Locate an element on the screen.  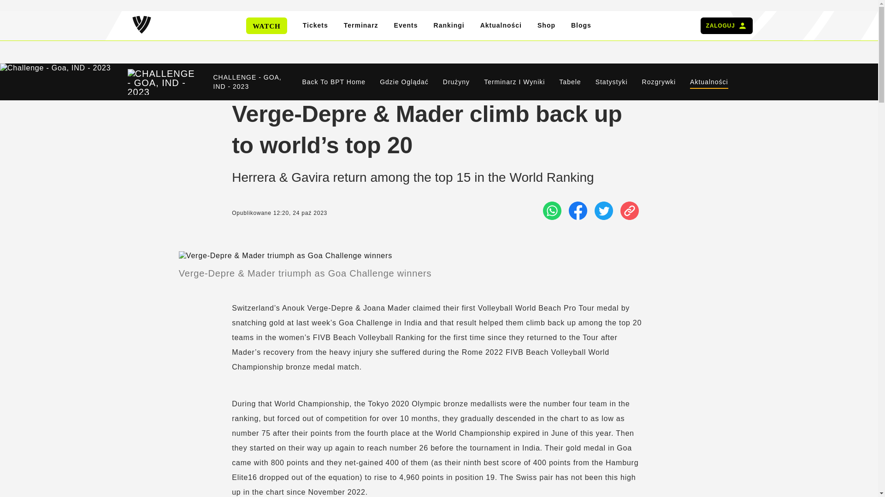
Tickets is located at coordinates (315, 26).